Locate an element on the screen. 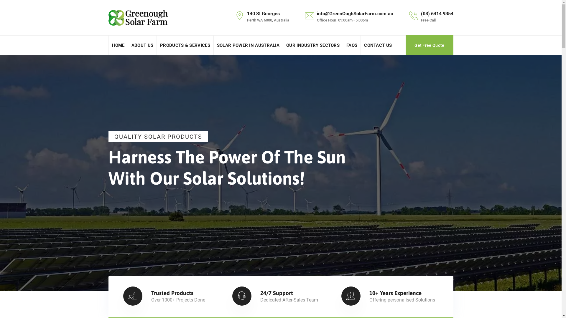 The image size is (566, 318). info@GreenOughSolarFarm.com.au is located at coordinates (355, 14).